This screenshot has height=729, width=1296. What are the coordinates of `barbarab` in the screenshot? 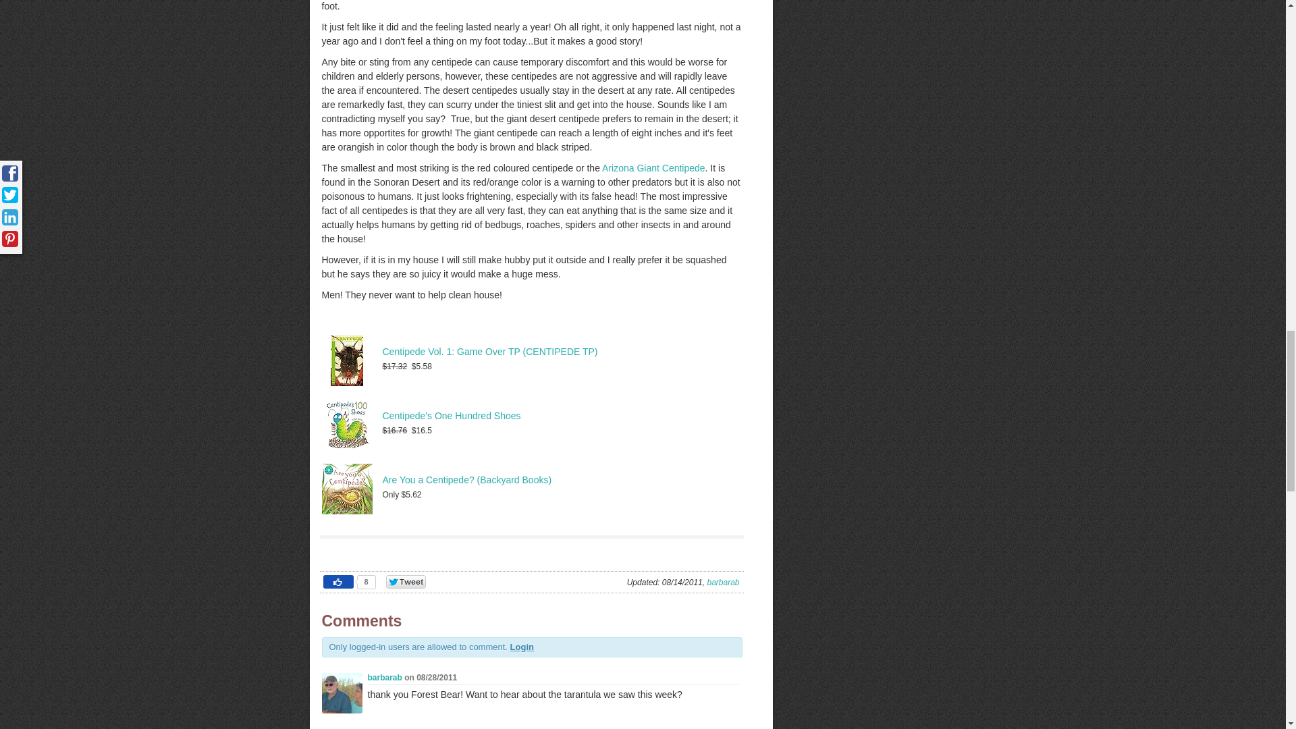 It's located at (384, 677).